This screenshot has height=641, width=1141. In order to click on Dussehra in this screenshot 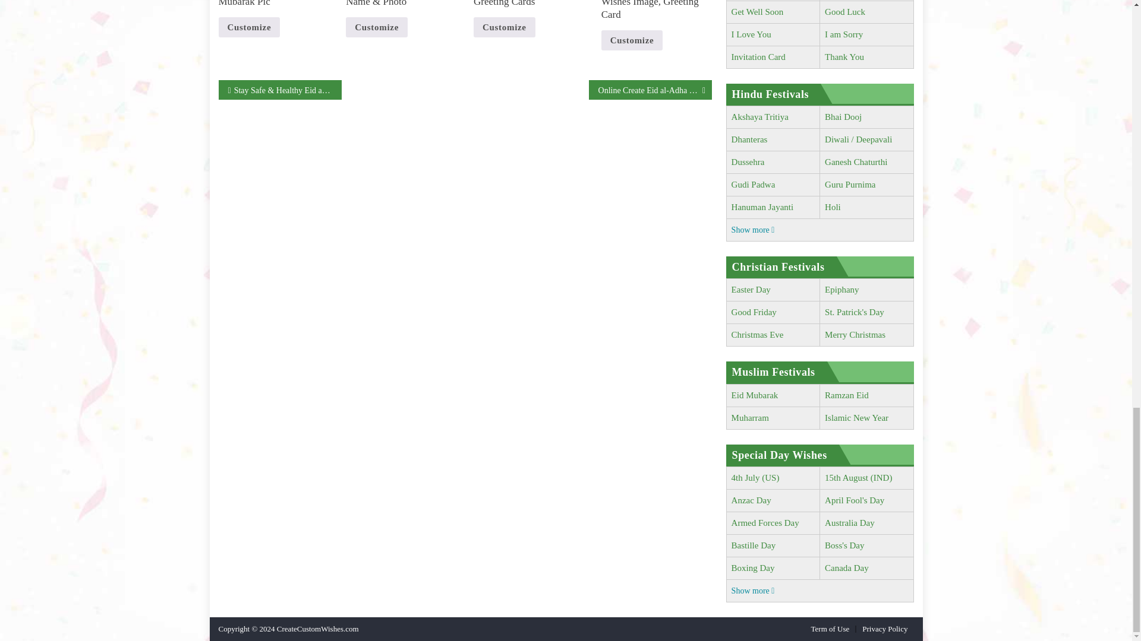, I will do `click(748, 161)`.